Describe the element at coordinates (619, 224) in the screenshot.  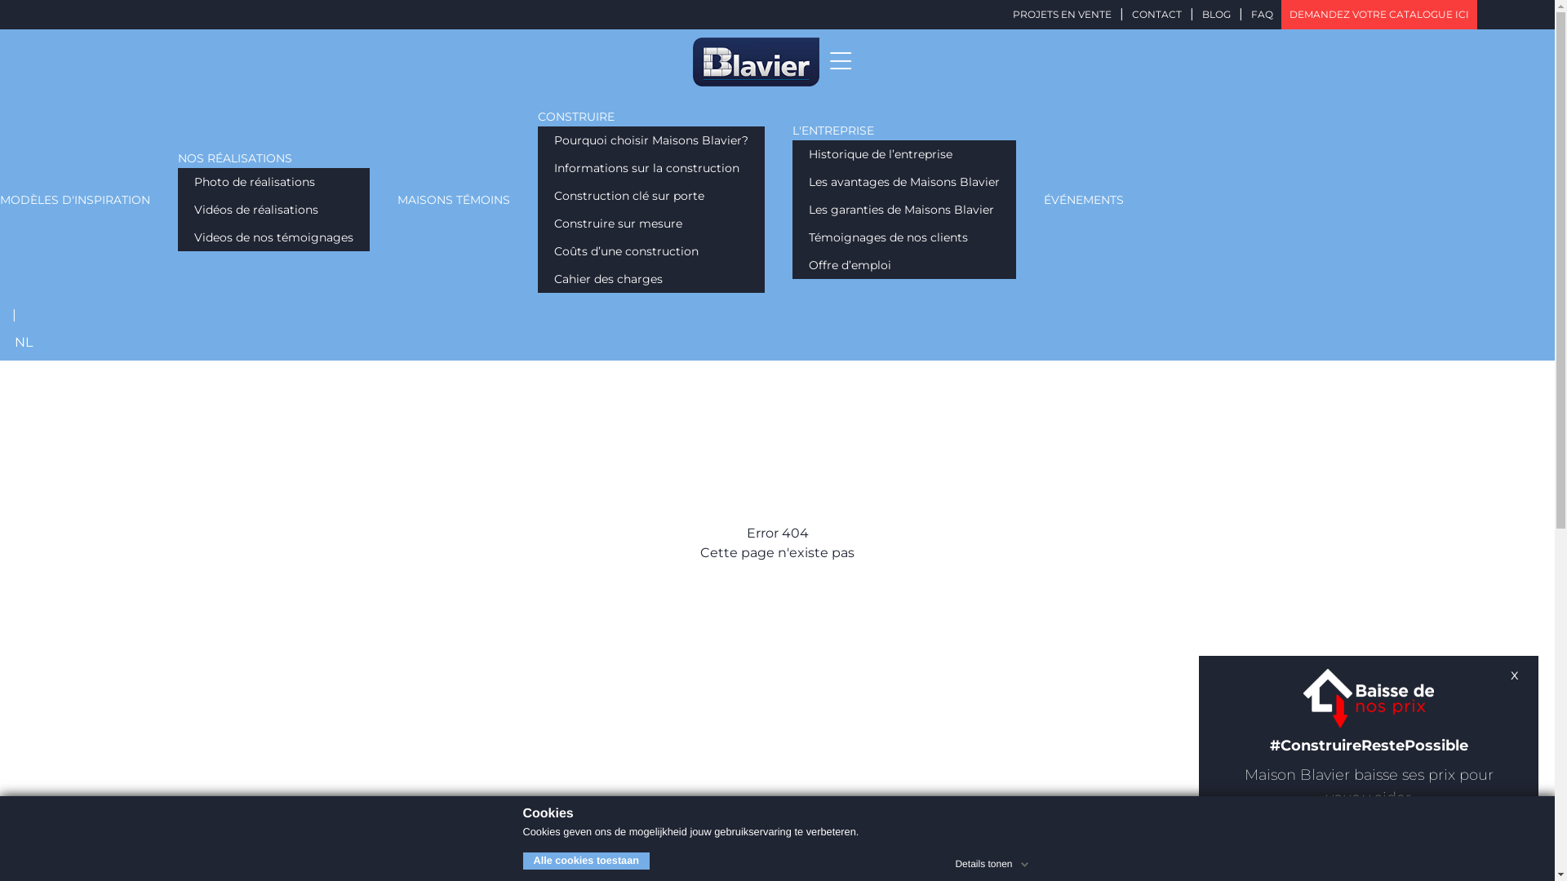
I see `Construire sur mesure` at that location.